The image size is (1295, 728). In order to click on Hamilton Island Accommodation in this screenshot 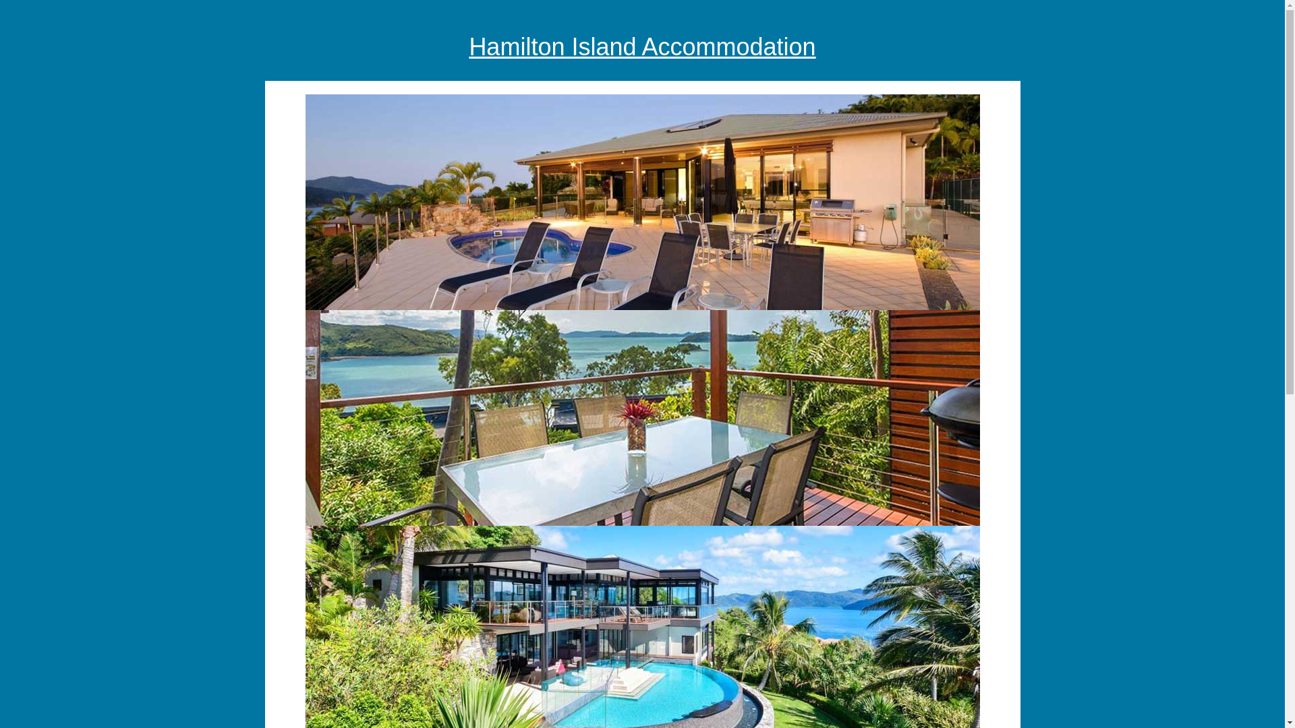, I will do `click(642, 47)`.